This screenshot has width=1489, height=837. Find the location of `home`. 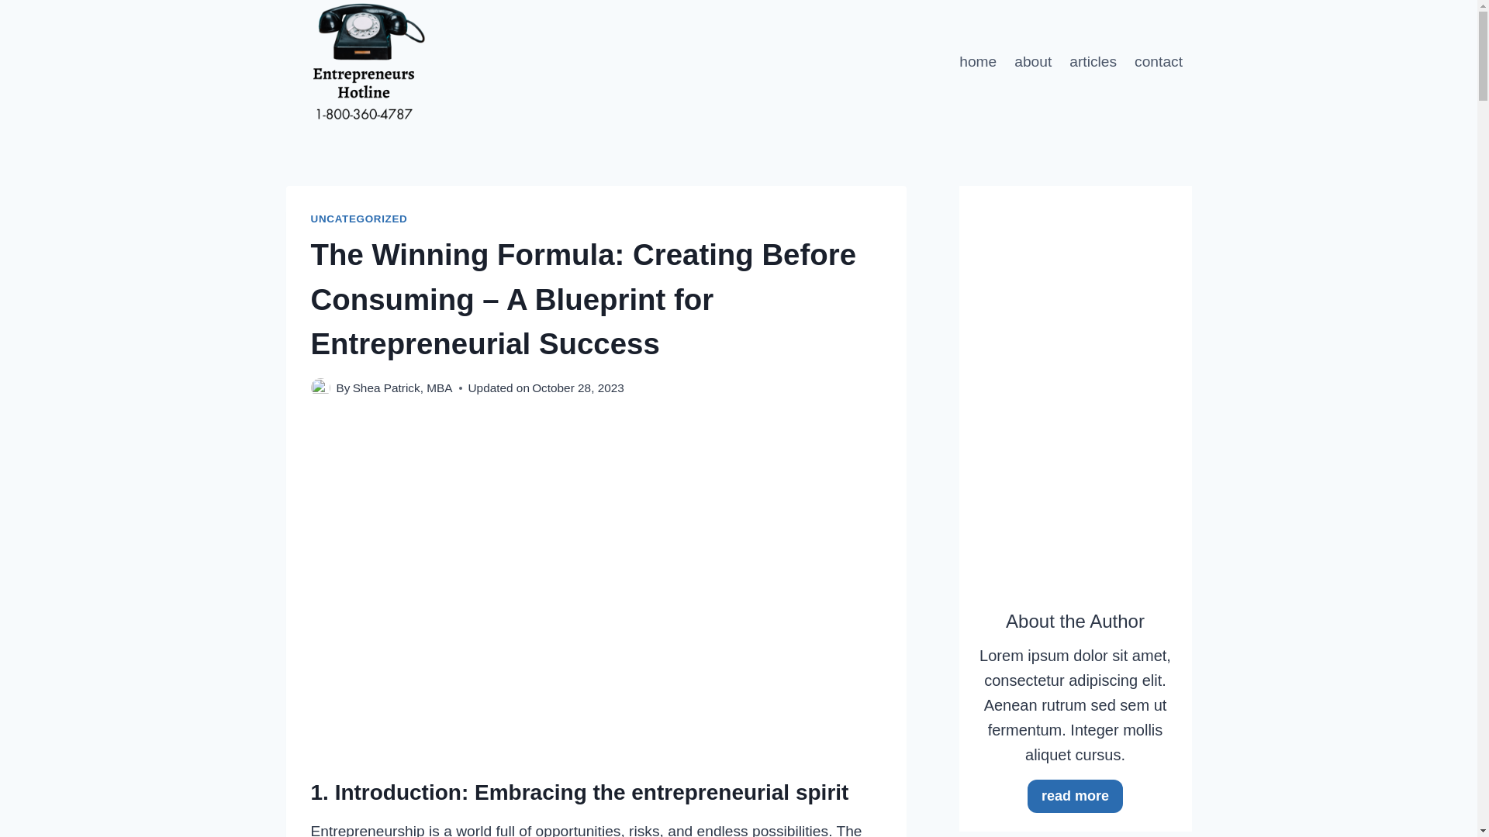

home is located at coordinates (979, 61).